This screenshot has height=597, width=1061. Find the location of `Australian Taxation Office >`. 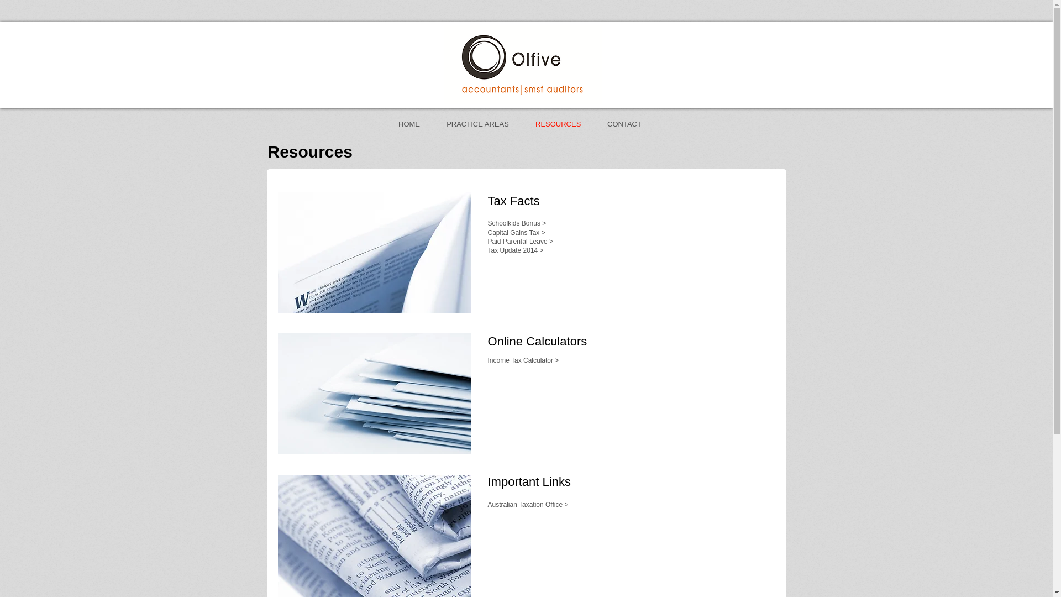

Australian Taxation Office > is located at coordinates (528, 505).